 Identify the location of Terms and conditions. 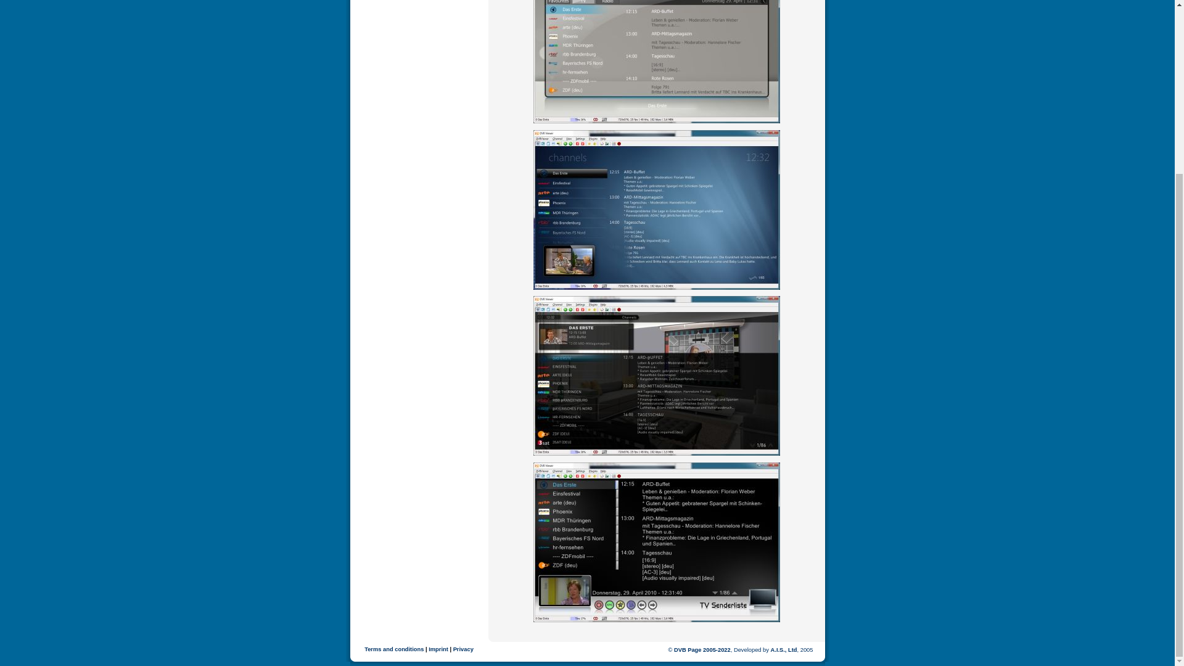
(394, 649).